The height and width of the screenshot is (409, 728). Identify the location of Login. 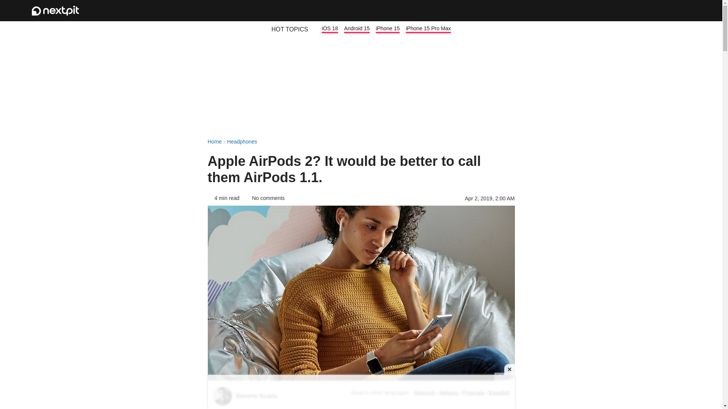
(661, 11).